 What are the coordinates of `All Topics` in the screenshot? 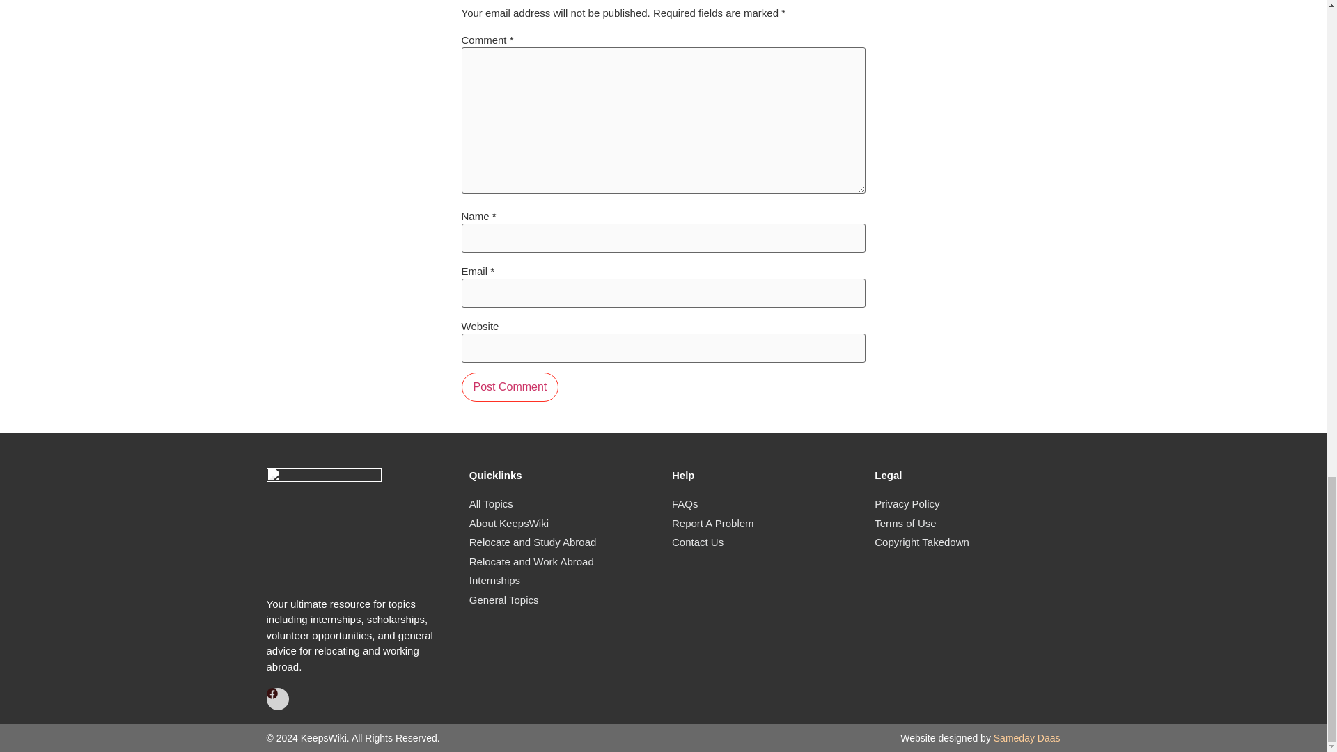 It's located at (561, 504).